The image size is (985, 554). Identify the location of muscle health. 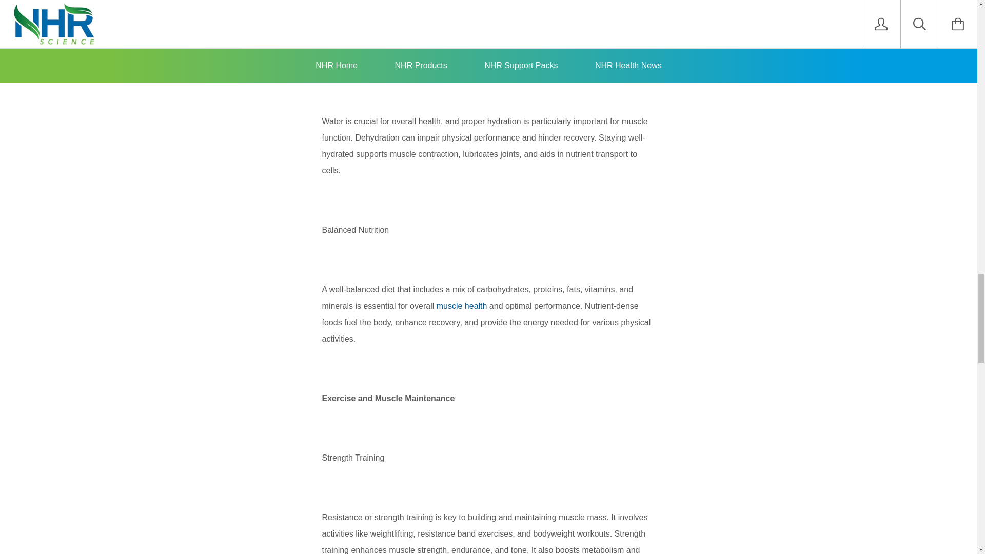
(462, 306).